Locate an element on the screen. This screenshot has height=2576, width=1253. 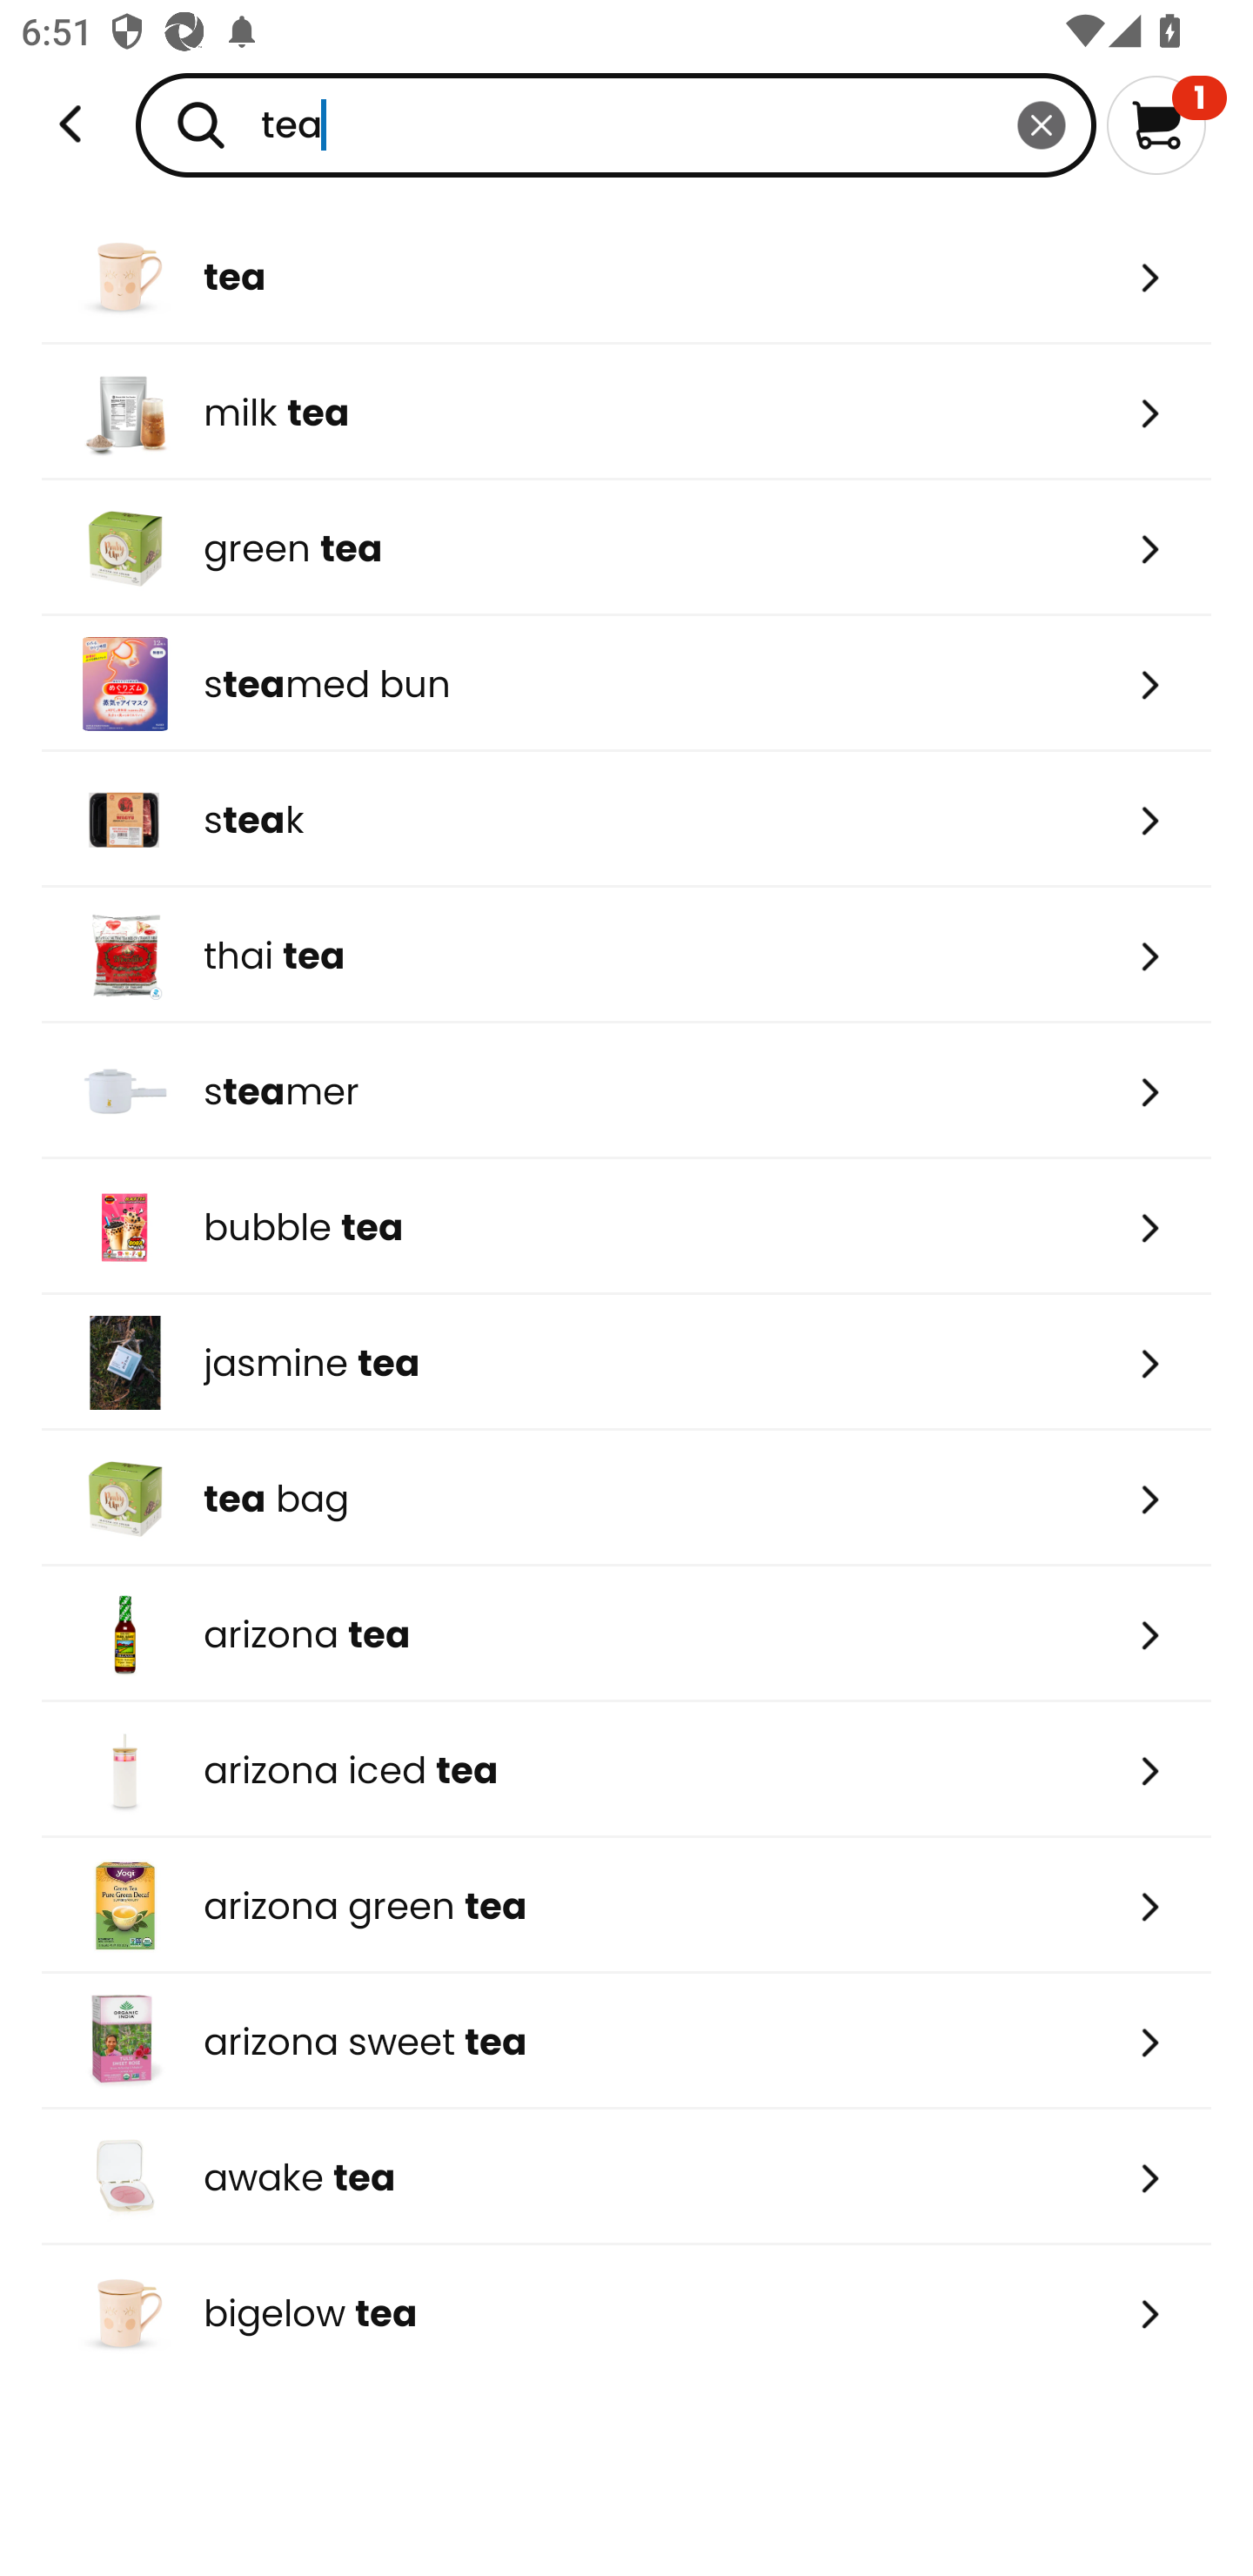
tea bag is located at coordinates (626, 1497).